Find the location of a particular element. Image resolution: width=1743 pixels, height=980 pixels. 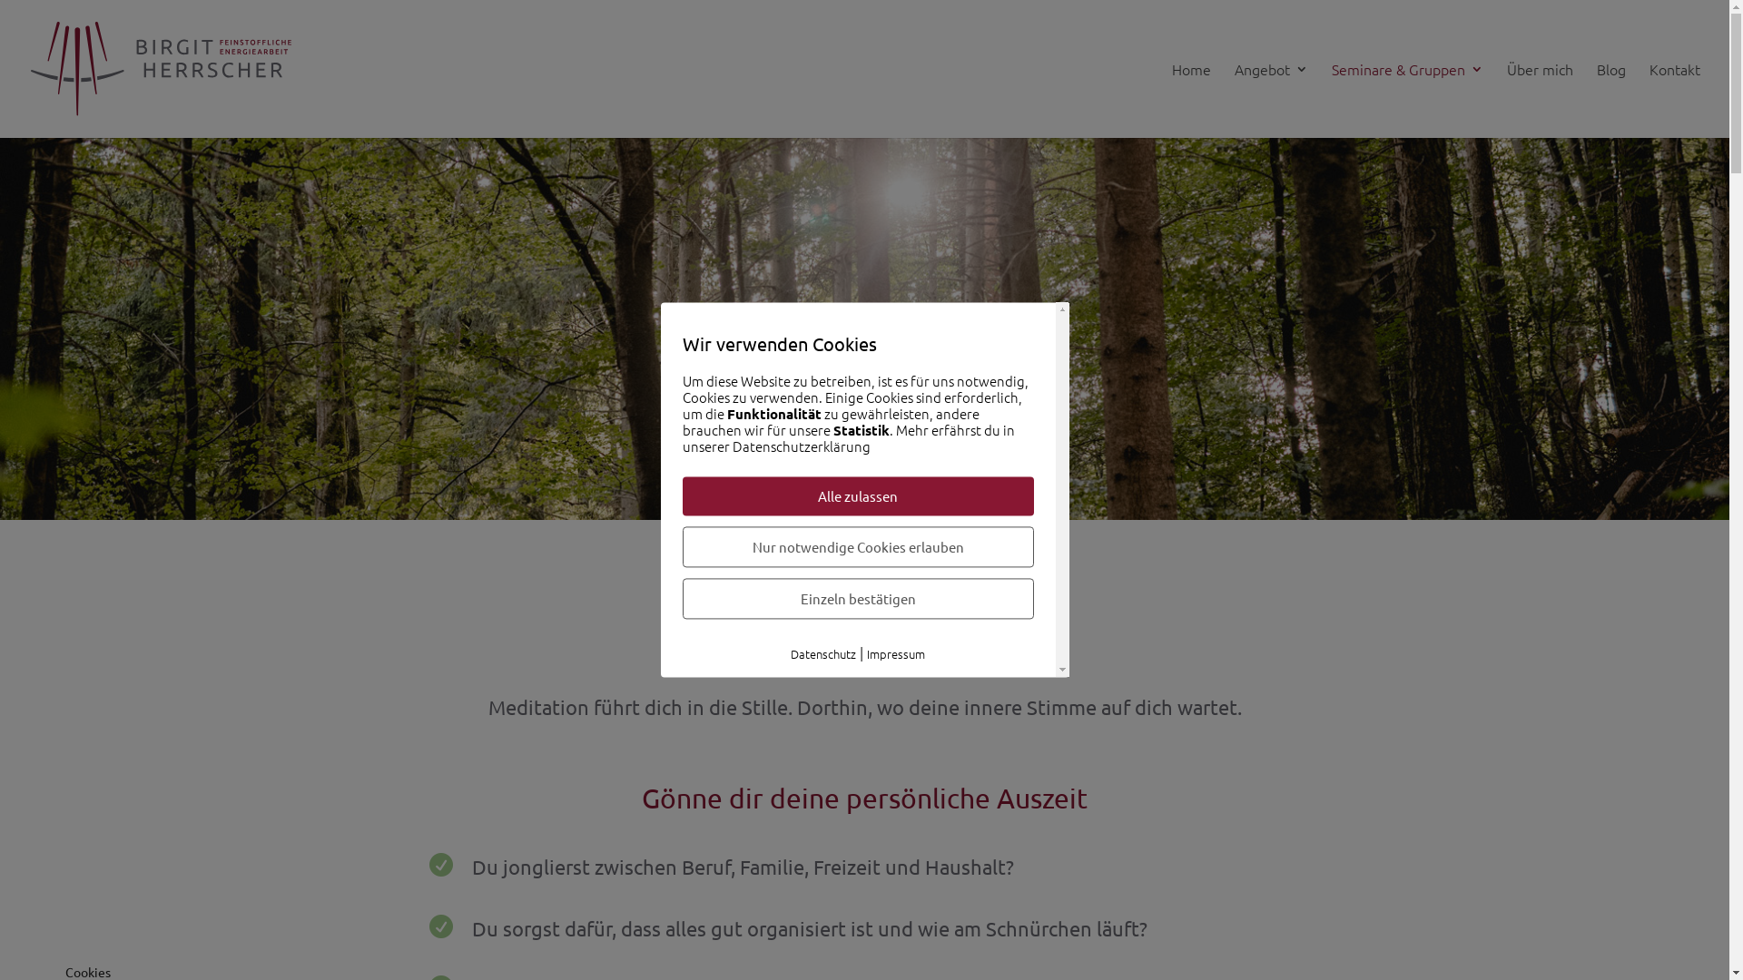

Home is located at coordinates (1191, 100).